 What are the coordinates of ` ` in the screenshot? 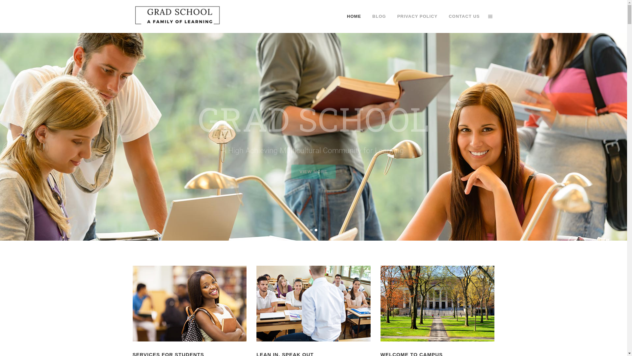 It's located at (490, 16).